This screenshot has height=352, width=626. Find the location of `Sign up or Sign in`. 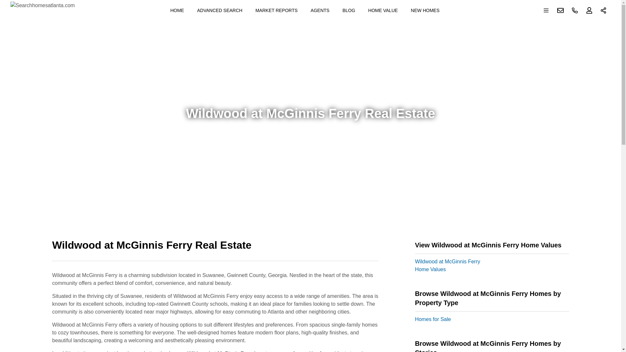

Sign up or Sign in is located at coordinates (589, 10).